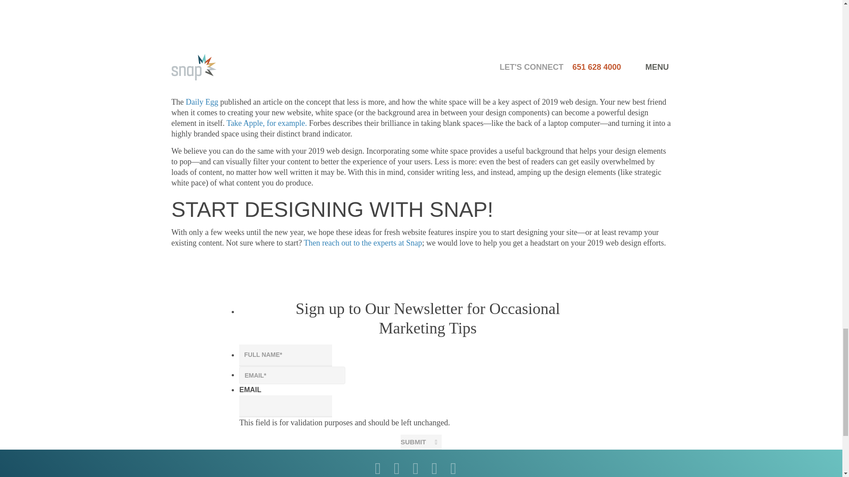 This screenshot has height=477, width=849. I want to click on Daily Egg, so click(201, 102).